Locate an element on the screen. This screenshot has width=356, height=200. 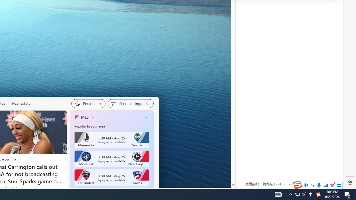
More interests is located at coordinates (92, 117).